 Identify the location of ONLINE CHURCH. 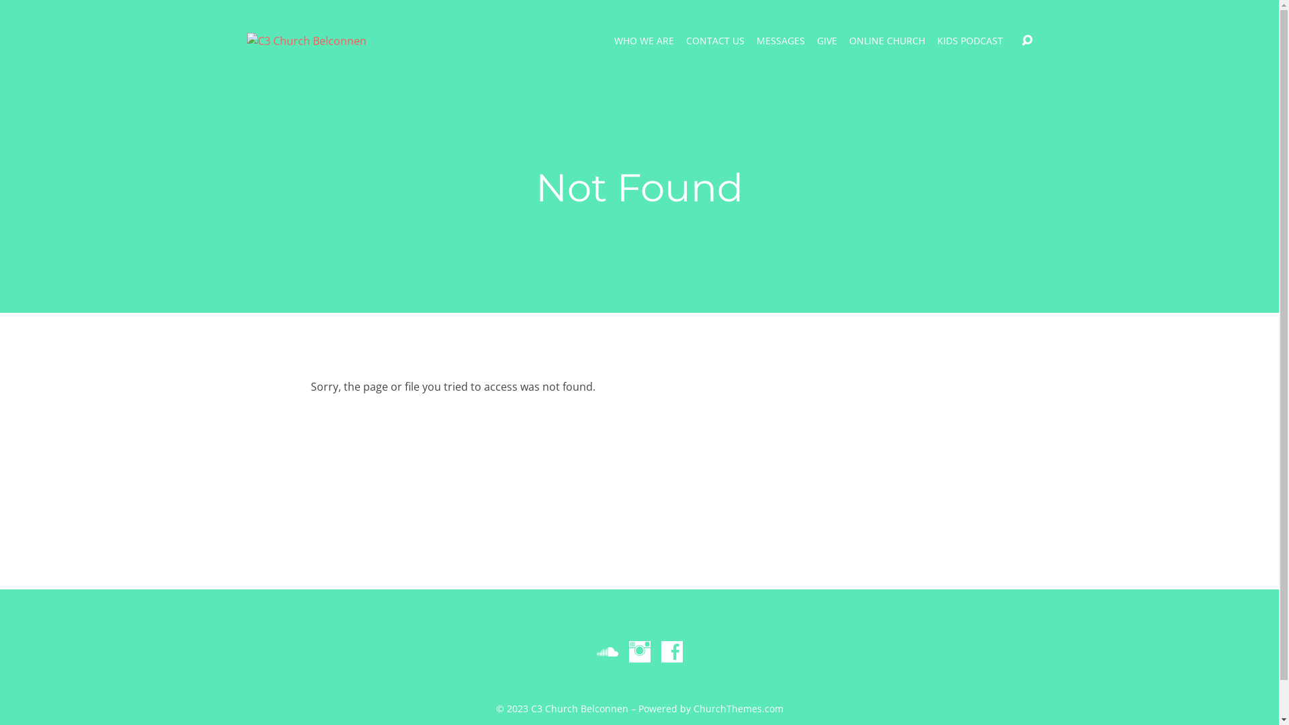
(888, 41).